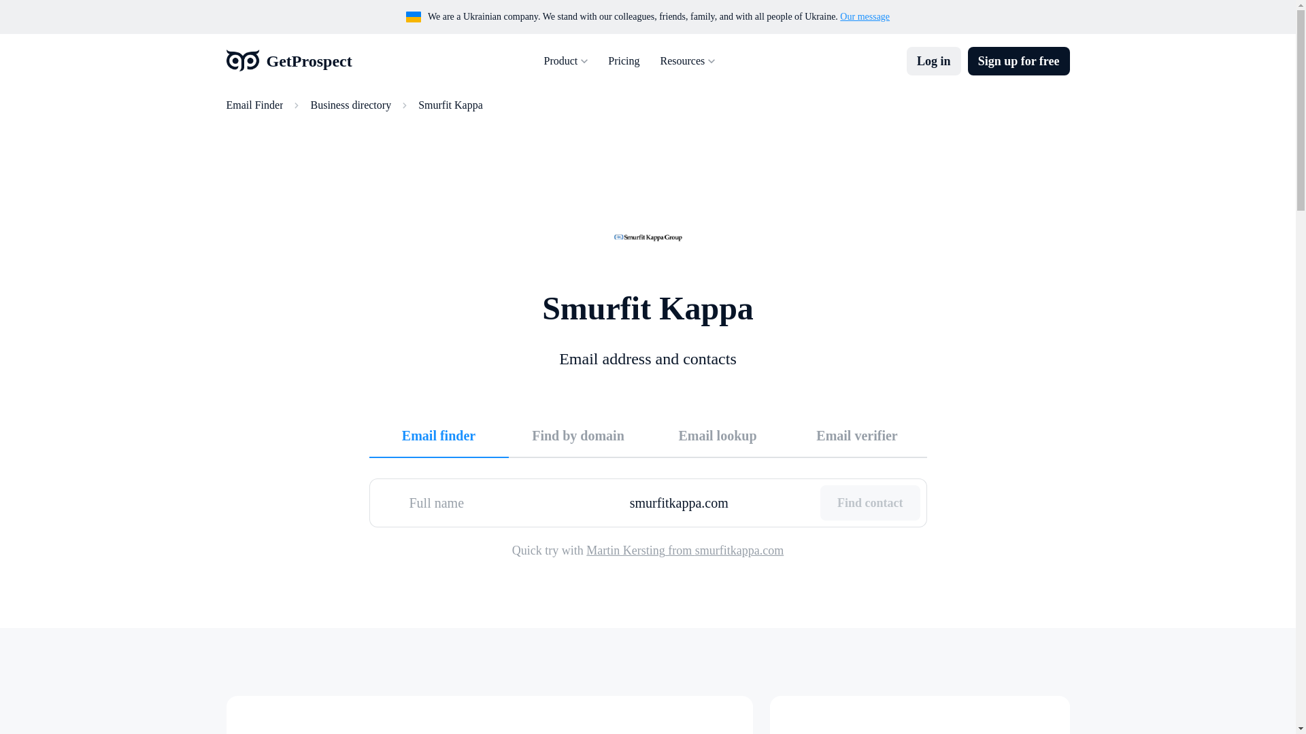 The width and height of the screenshot is (1306, 734). Describe the element at coordinates (438, 435) in the screenshot. I see `Email finder` at that location.